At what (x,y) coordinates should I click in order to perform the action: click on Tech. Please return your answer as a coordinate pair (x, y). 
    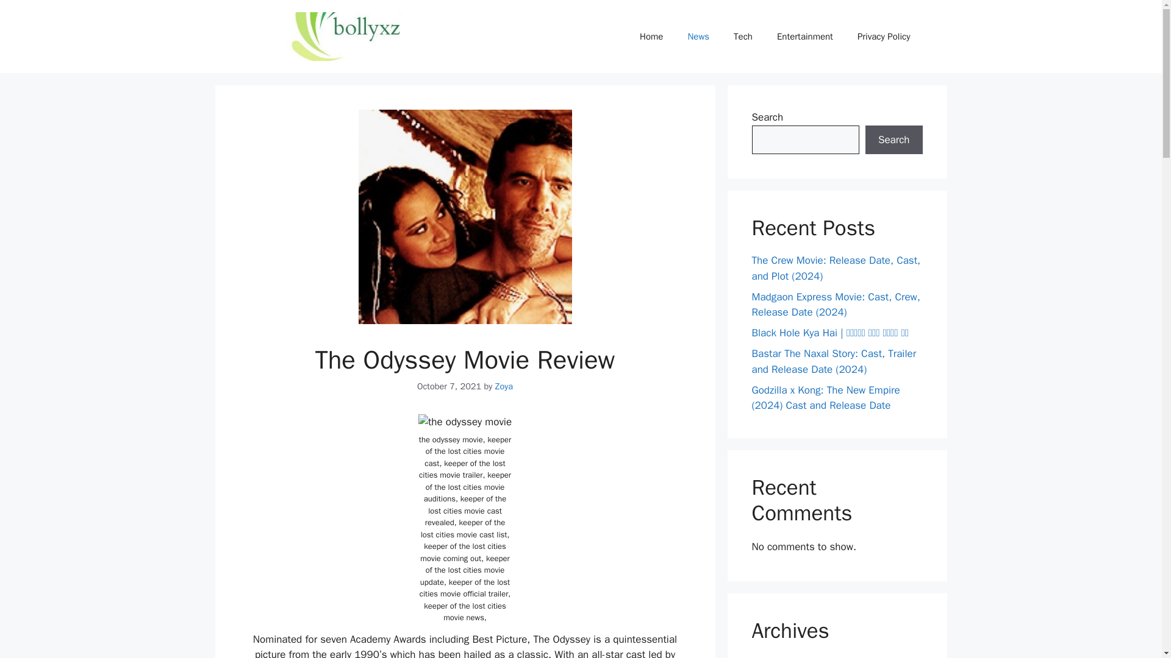
    Looking at the image, I should click on (743, 37).